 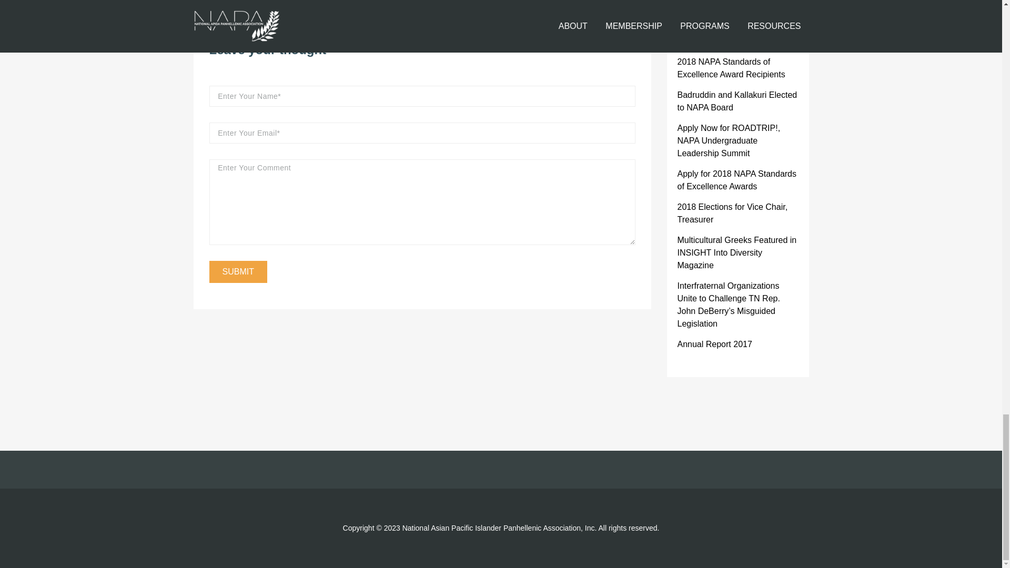 What do you see at coordinates (238, 271) in the screenshot?
I see `Submit` at bounding box center [238, 271].